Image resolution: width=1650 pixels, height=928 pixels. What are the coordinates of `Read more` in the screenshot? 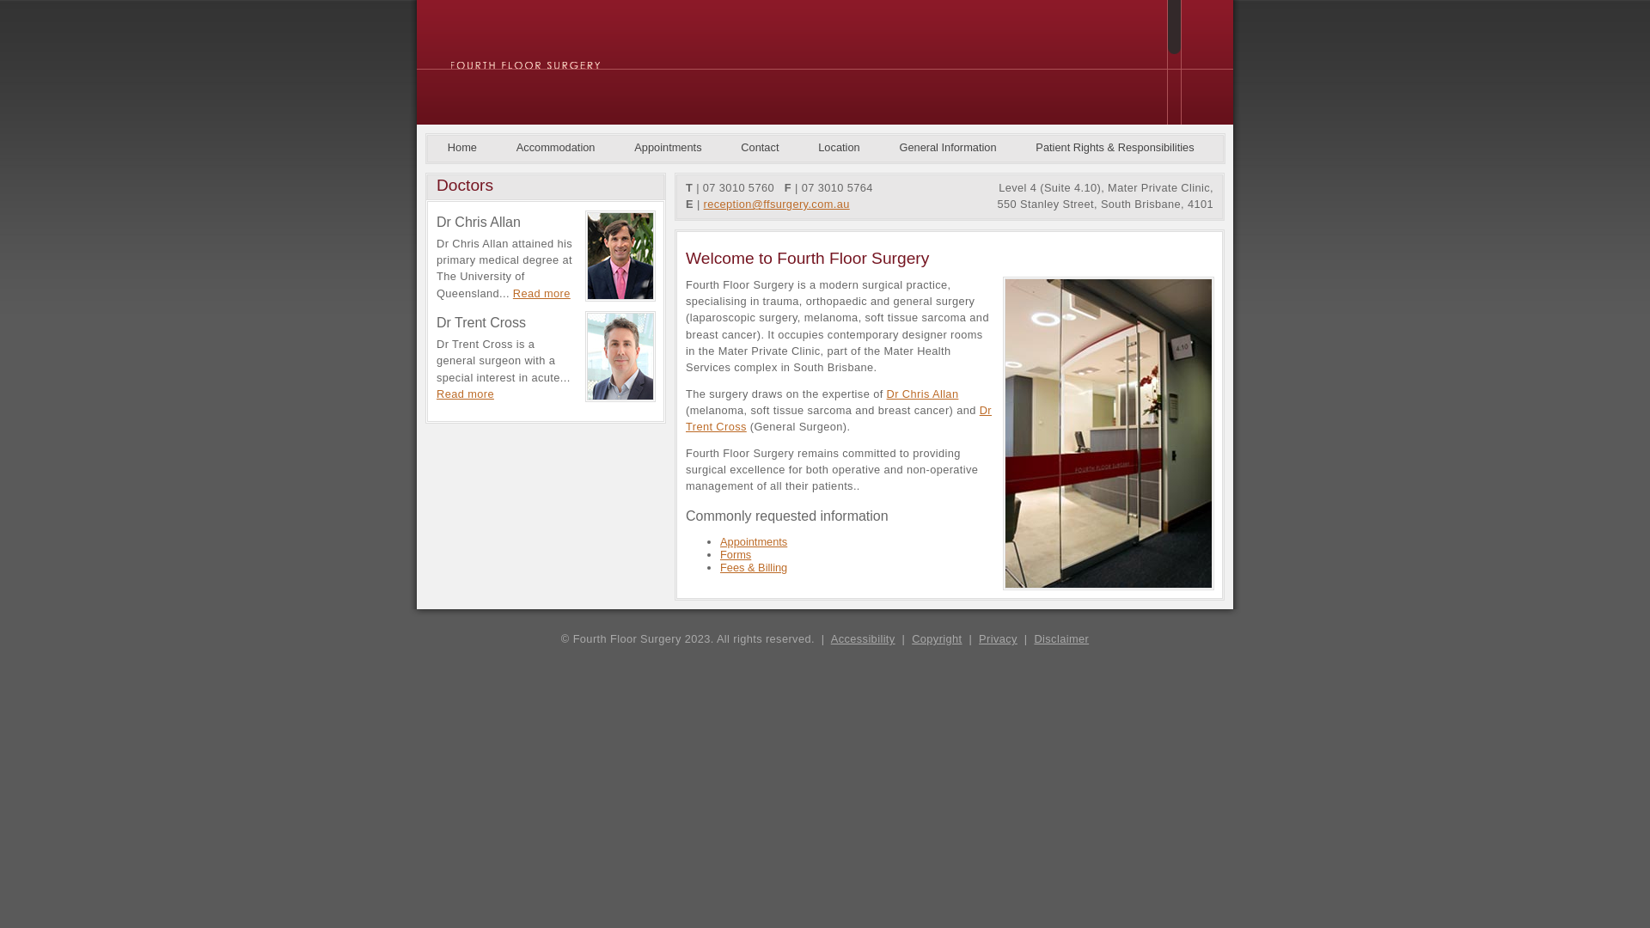 It's located at (541, 294).